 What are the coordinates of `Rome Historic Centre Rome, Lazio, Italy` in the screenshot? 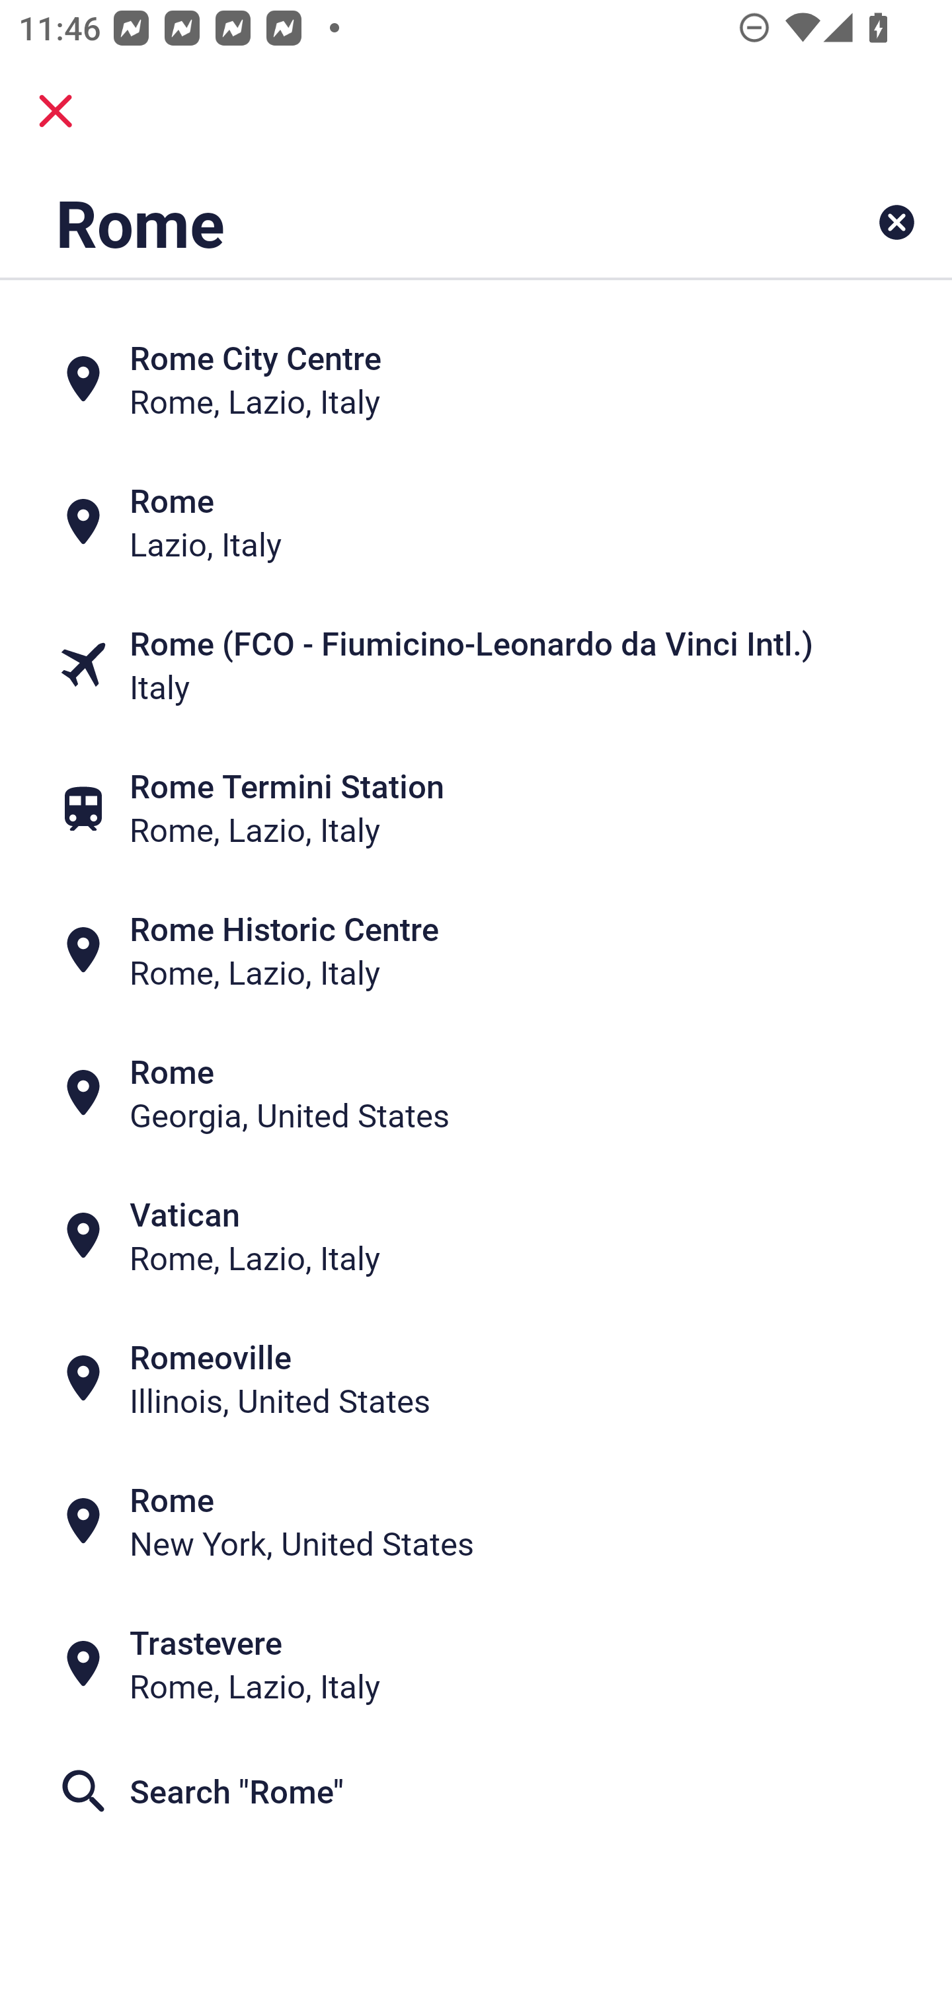 It's located at (476, 951).